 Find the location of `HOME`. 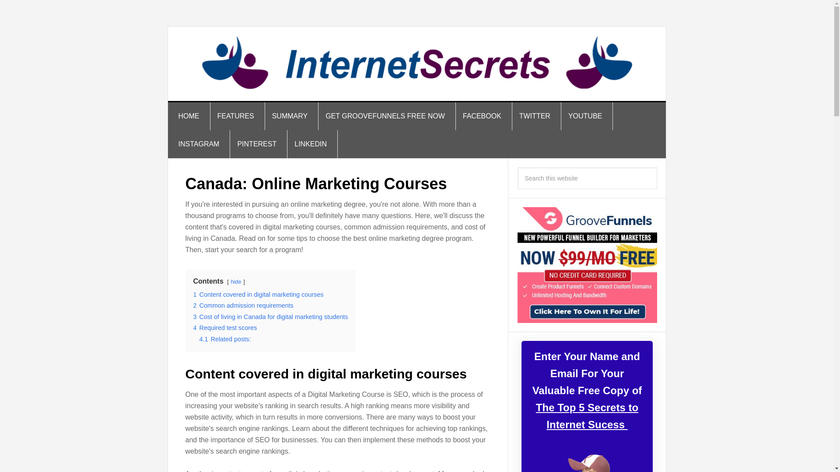

HOME is located at coordinates (189, 116).